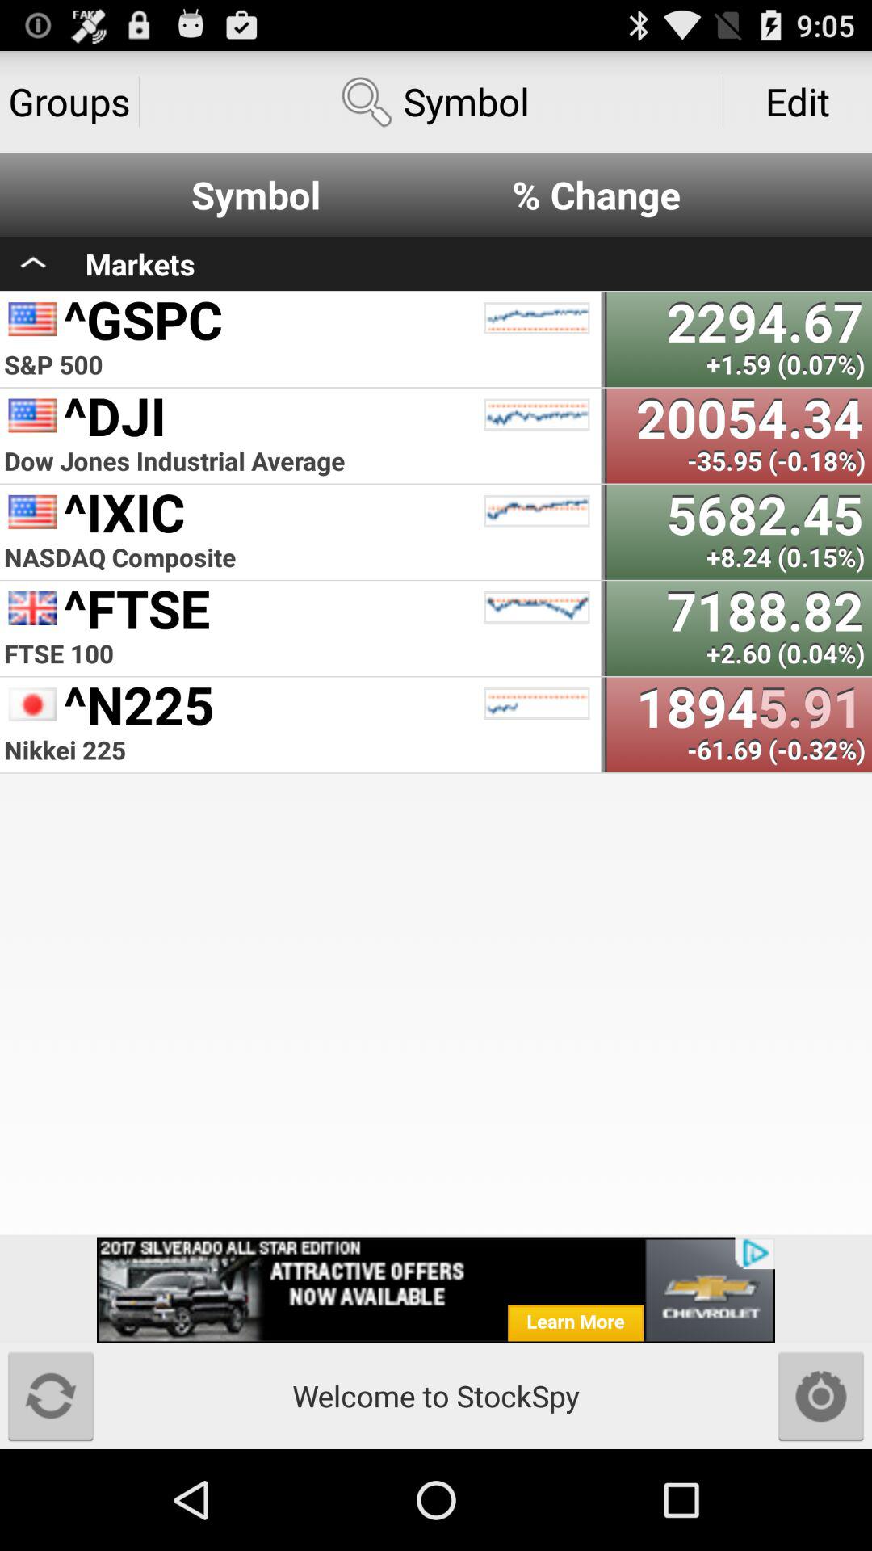 This screenshot has height=1551, width=872. I want to click on reload page, so click(51, 1396).